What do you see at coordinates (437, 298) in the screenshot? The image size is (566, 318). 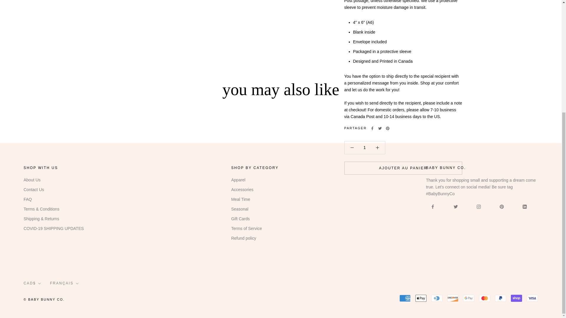 I see `Diners Club` at bounding box center [437, 298].